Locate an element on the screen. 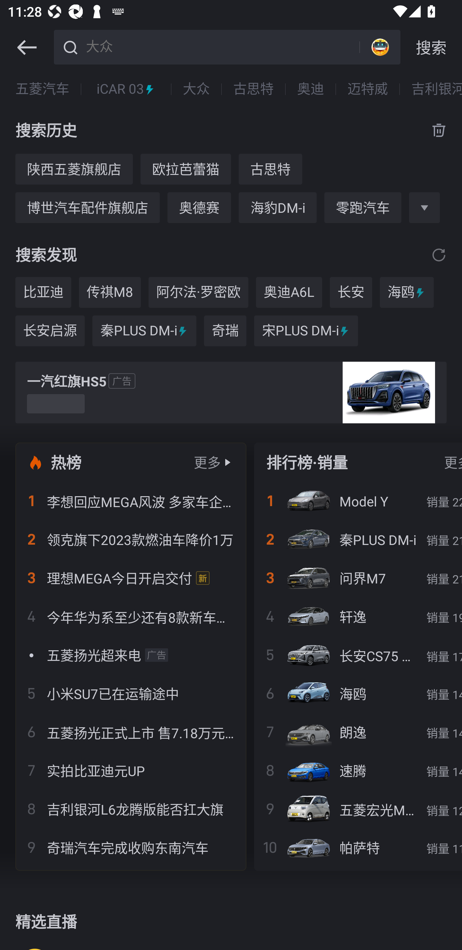  秦PLUS DM-i 销量 21268 is located at coordinates (358, 540).